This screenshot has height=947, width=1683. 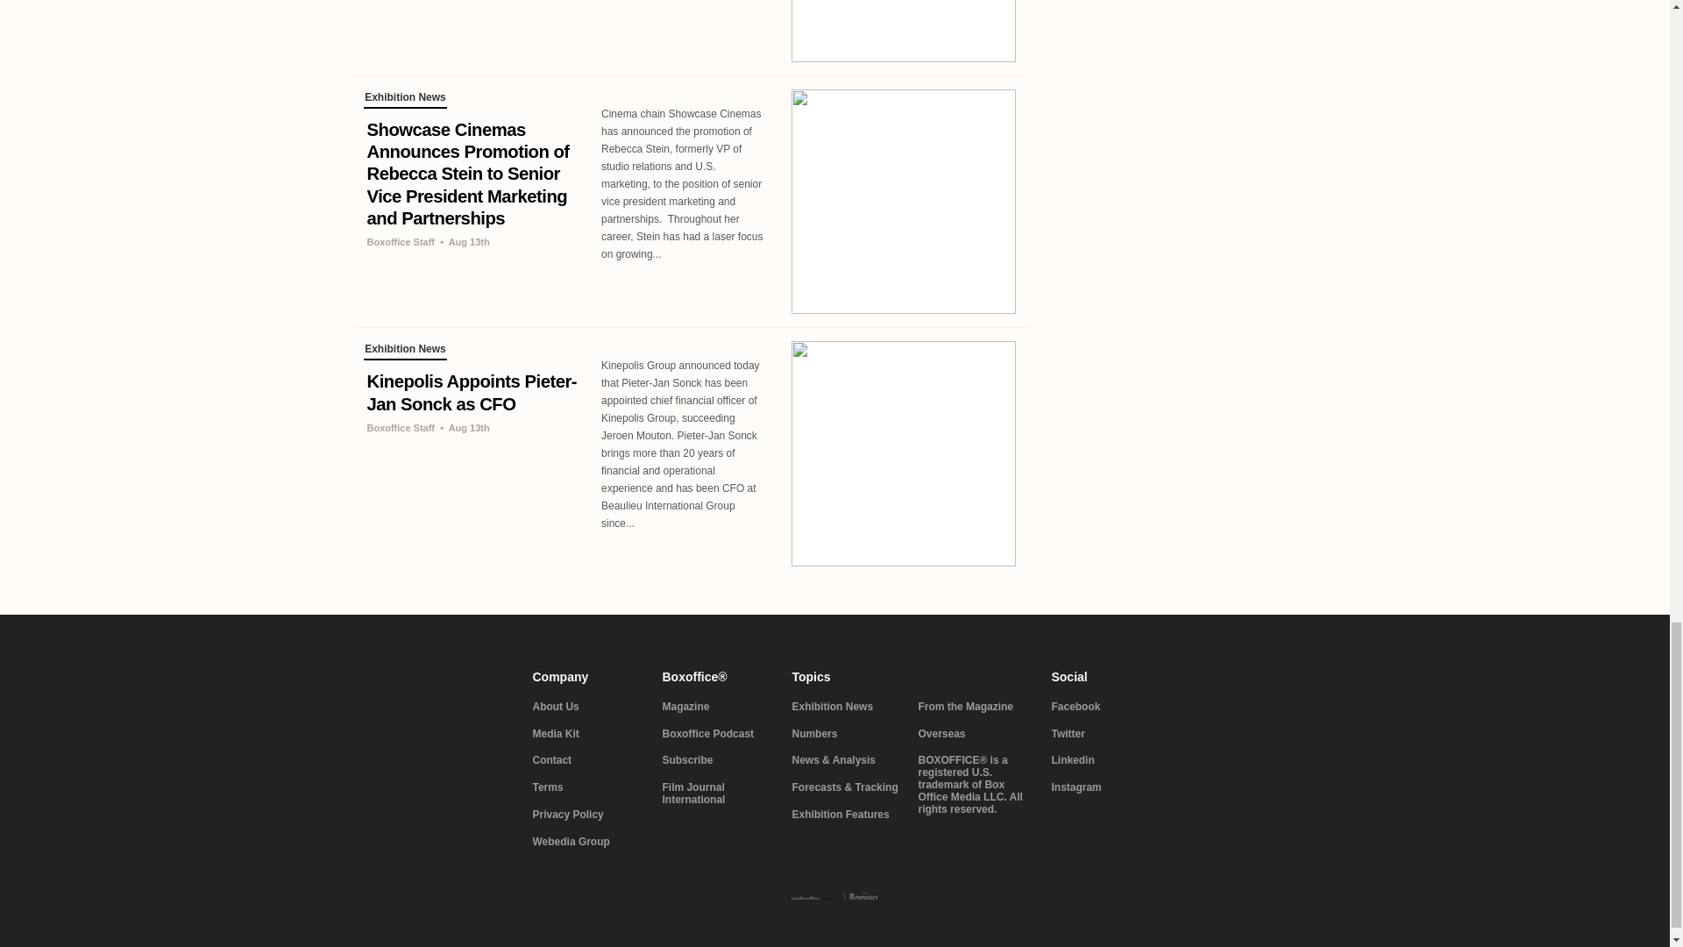 What do you see at coordinates (717, 734) in the screenshot?
I see `Boxoffice Podcast` at bounding box center [717, 734].